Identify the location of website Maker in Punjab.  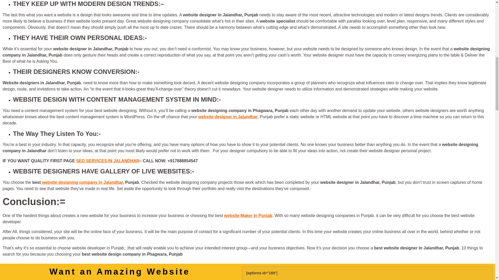
(248, 215).